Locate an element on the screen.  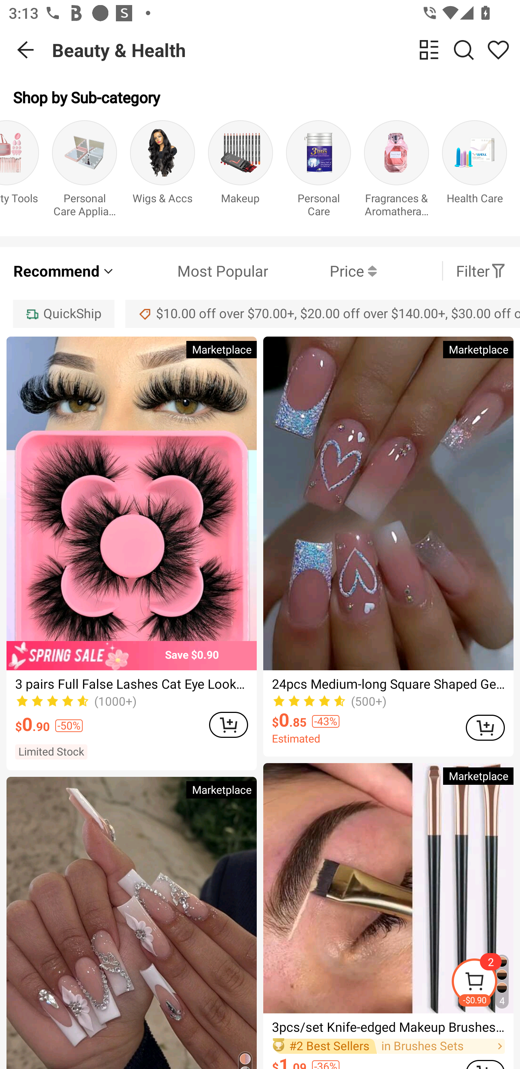
ADD TO CART is located at coordinates (485, 728).